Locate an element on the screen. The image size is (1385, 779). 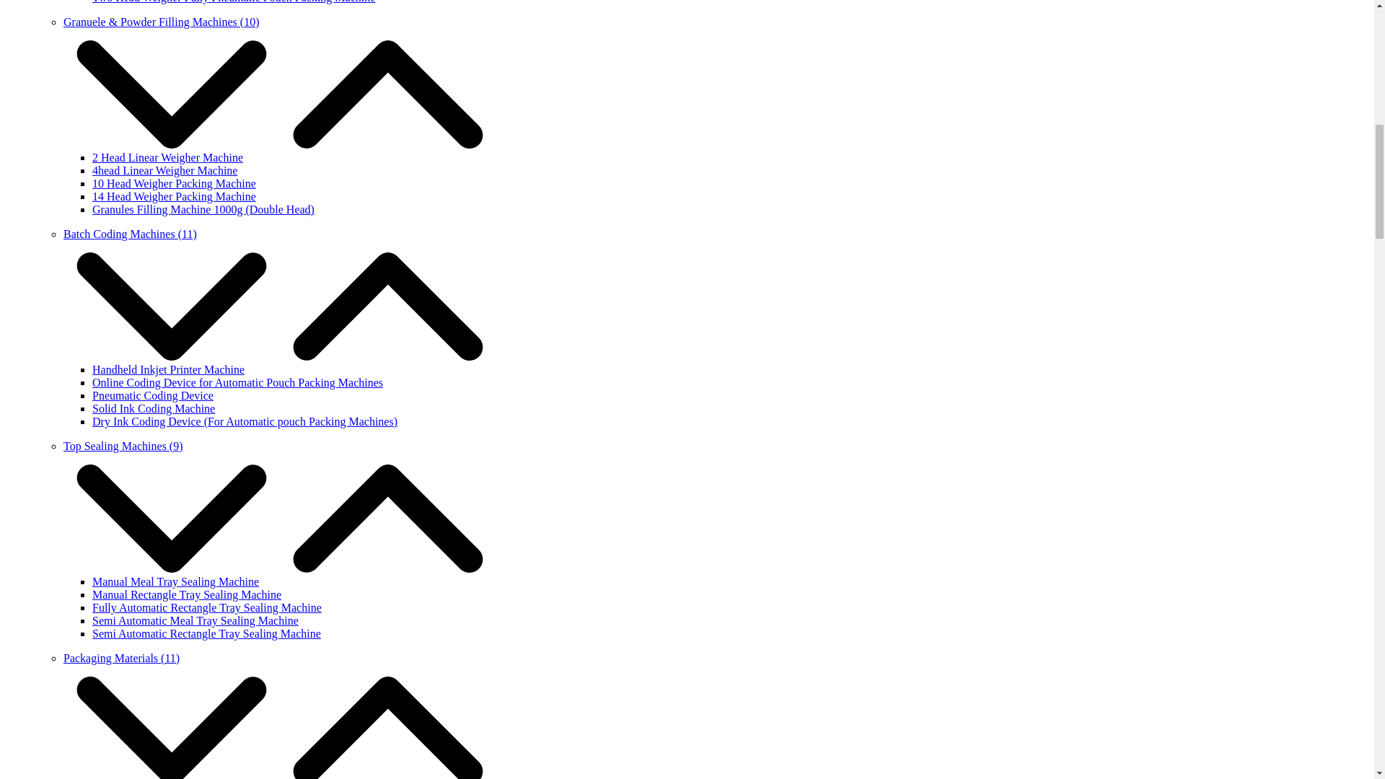
Solid Ink Coding Machine is located at coordinates (153, 408).